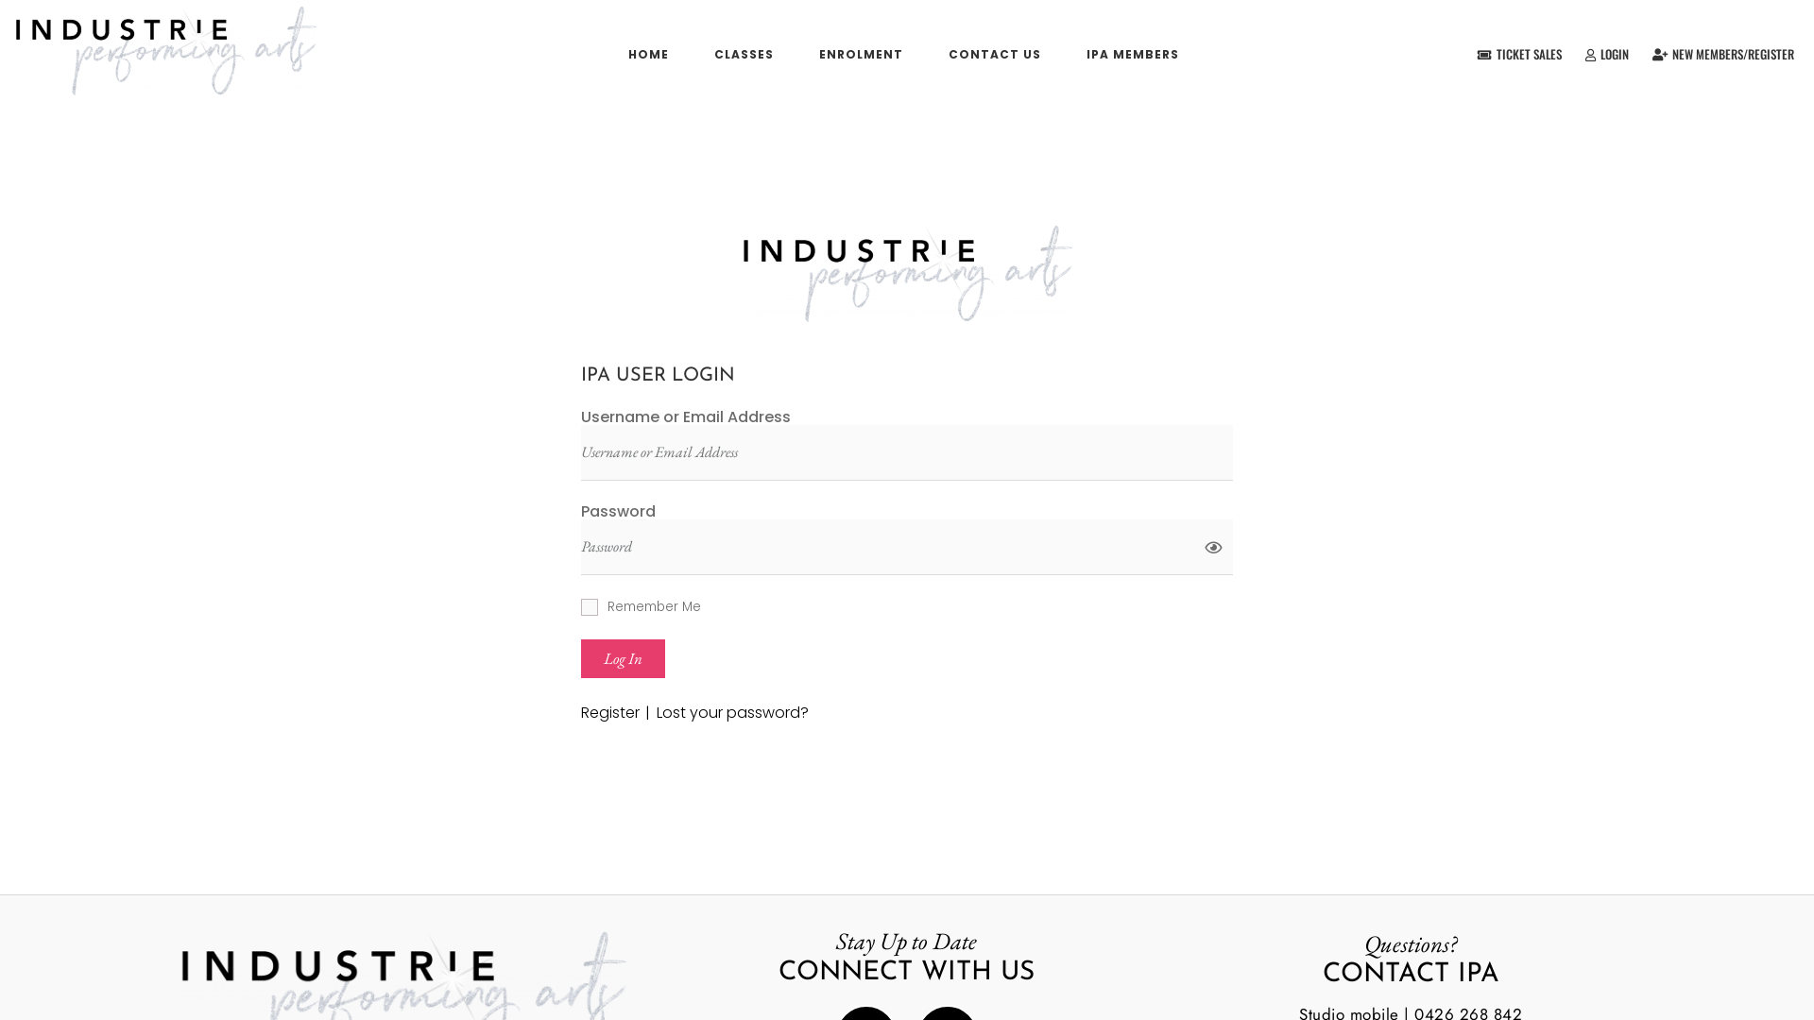  Describe the element at coordinates (733, 713) in the screenshot. I see `Lost your password?` at that location.